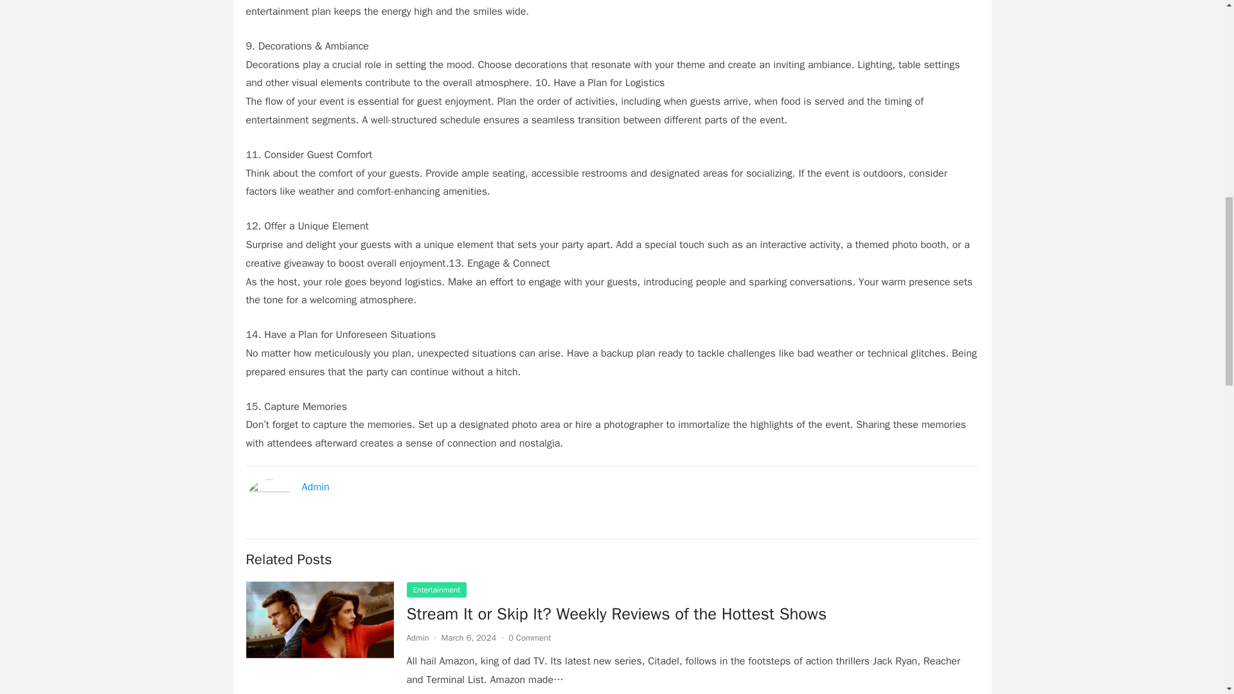  Describe the element at coordinates (416, 637) in the screenshot. I see `Admin` at that location.